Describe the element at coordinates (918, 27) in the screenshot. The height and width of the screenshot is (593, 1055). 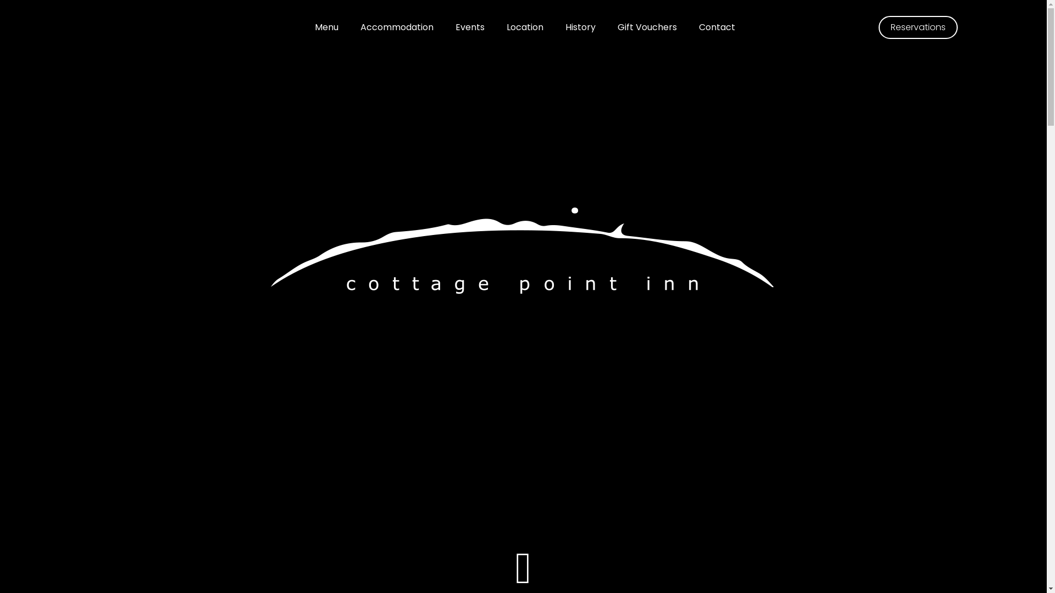
I see `Reservations` at that location.